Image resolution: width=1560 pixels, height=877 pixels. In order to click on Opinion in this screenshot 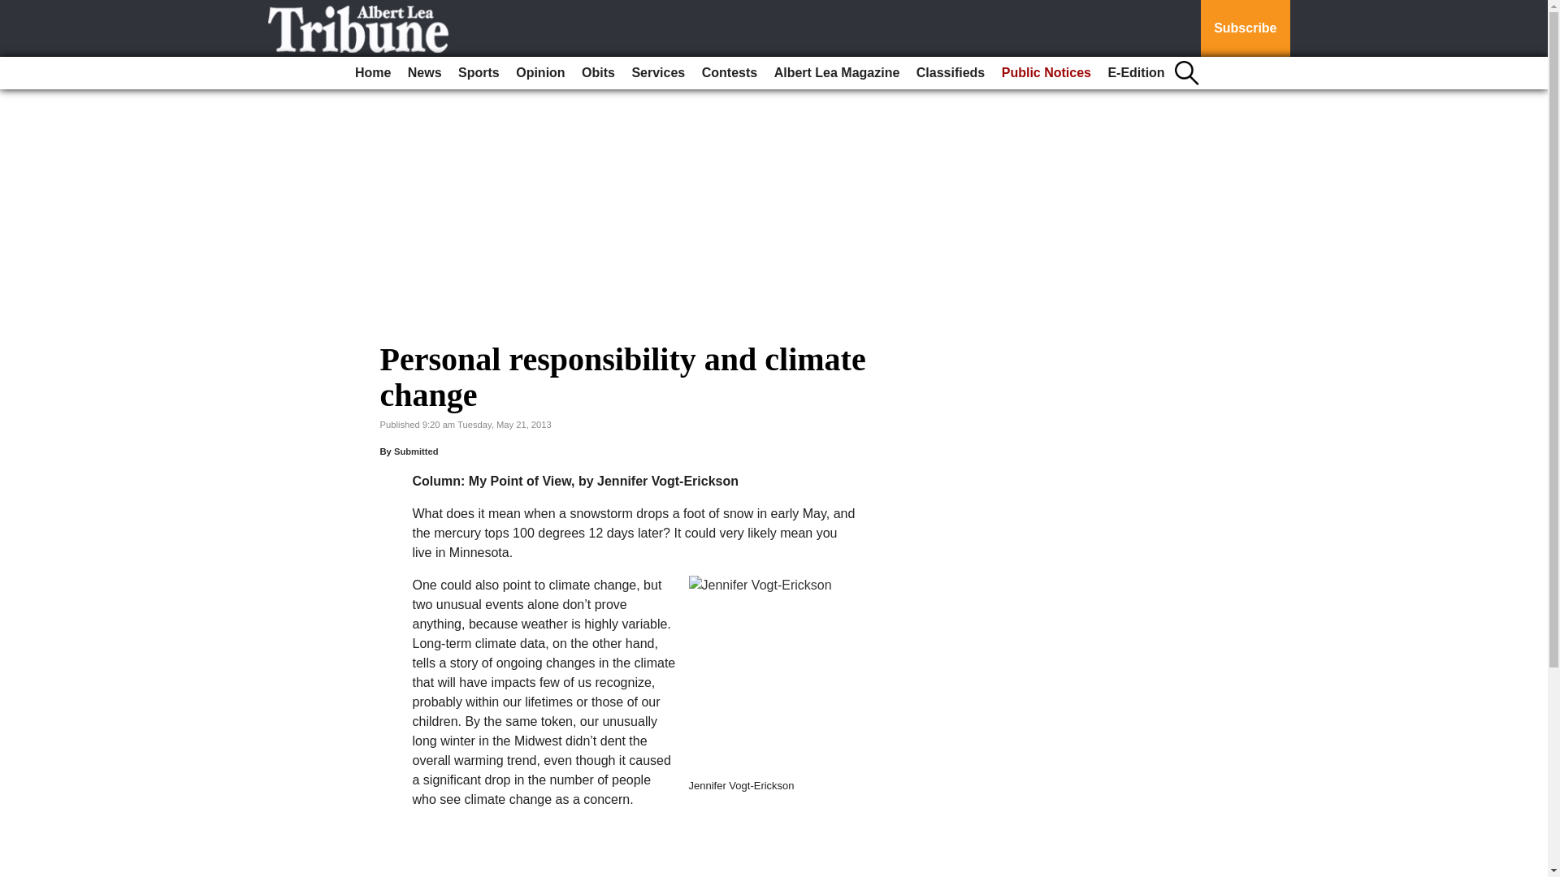, I will do `click(539, 73)`.